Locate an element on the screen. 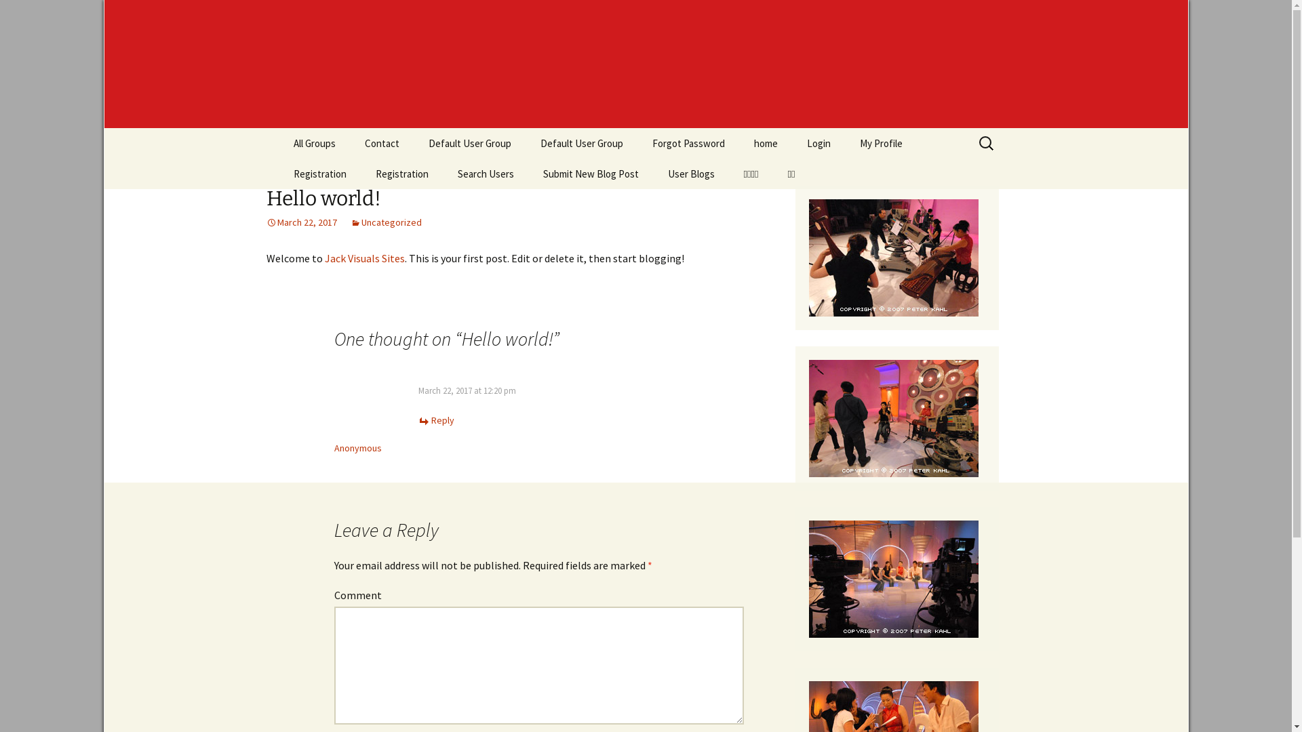  Skip to content is located at coordinates (279, 127).